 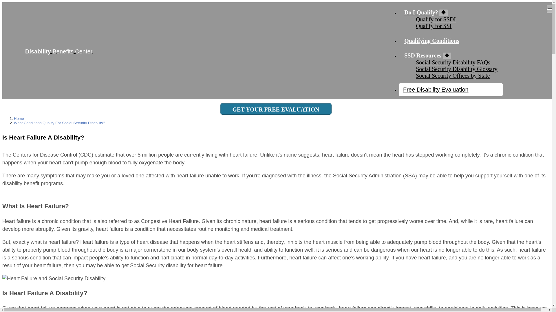 I want to click on What Conditions Qualify For Social Security Disability?, so click(x=59, y=123).